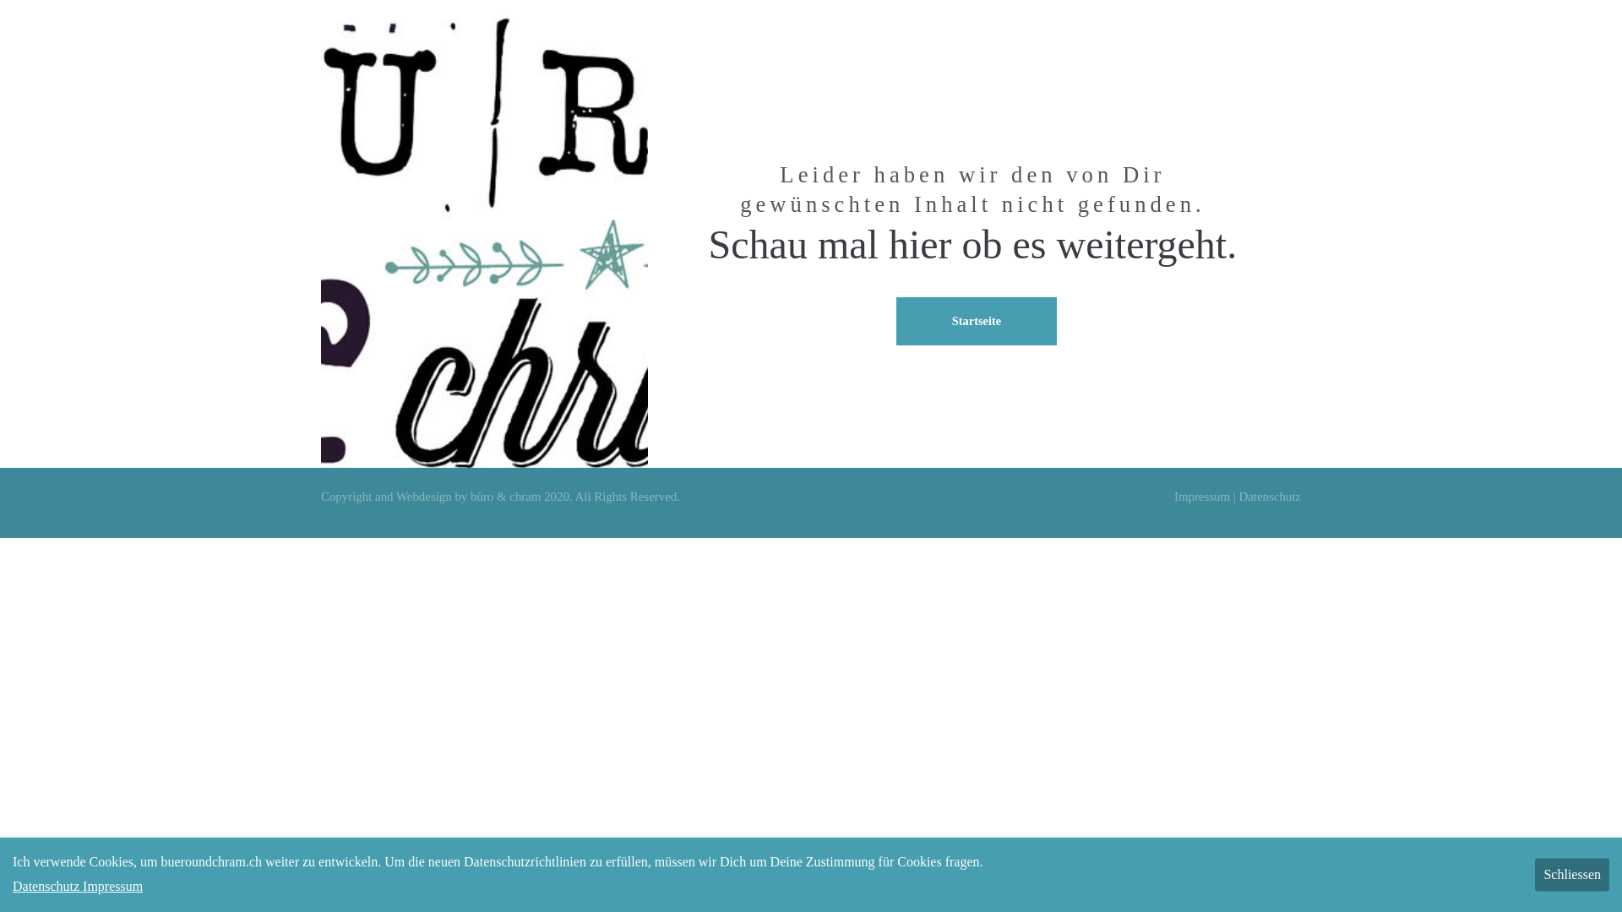 This screenshot has width=1622, height=912. Describe the element at coordinates (1238, 497) in the screenshot. I see `Impressum | Datenschutz` at that location.